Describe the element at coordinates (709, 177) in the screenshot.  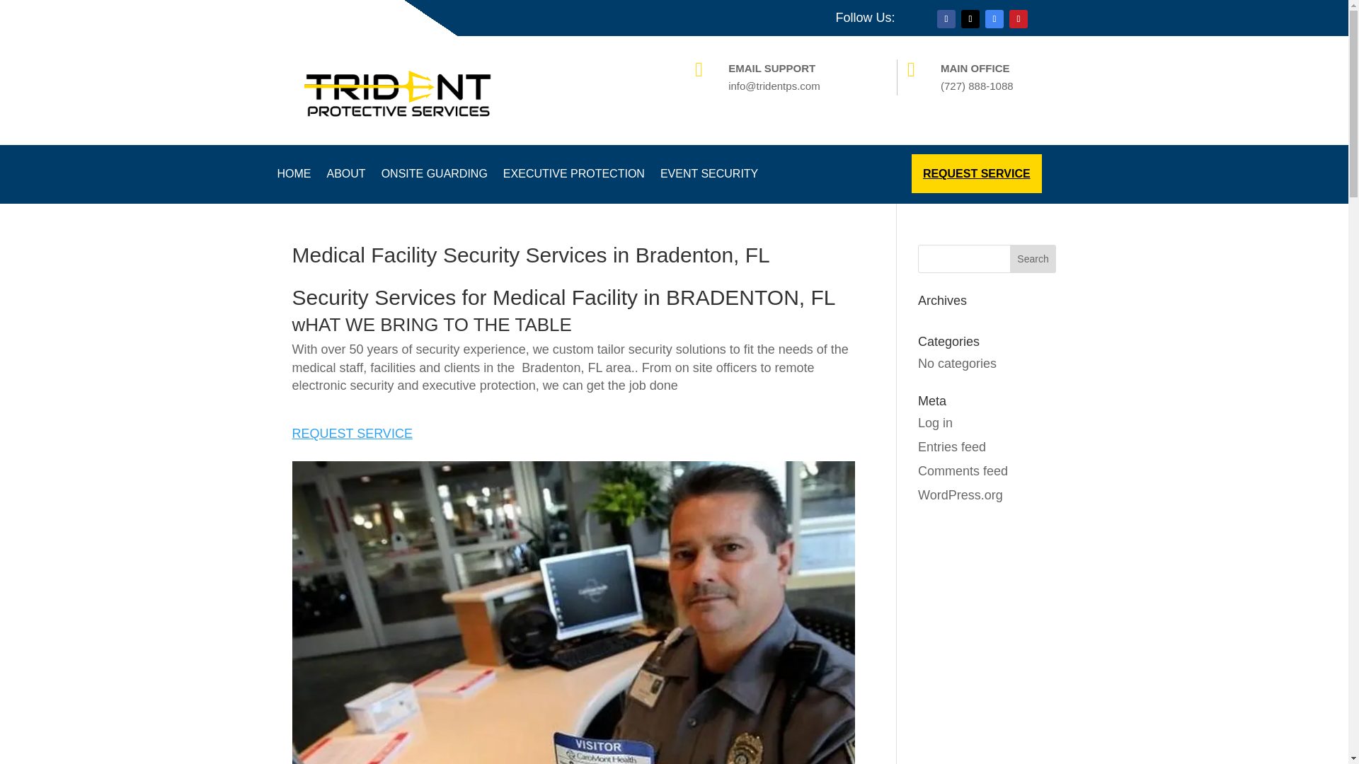
I see `EVENT SECURITY` at that location.